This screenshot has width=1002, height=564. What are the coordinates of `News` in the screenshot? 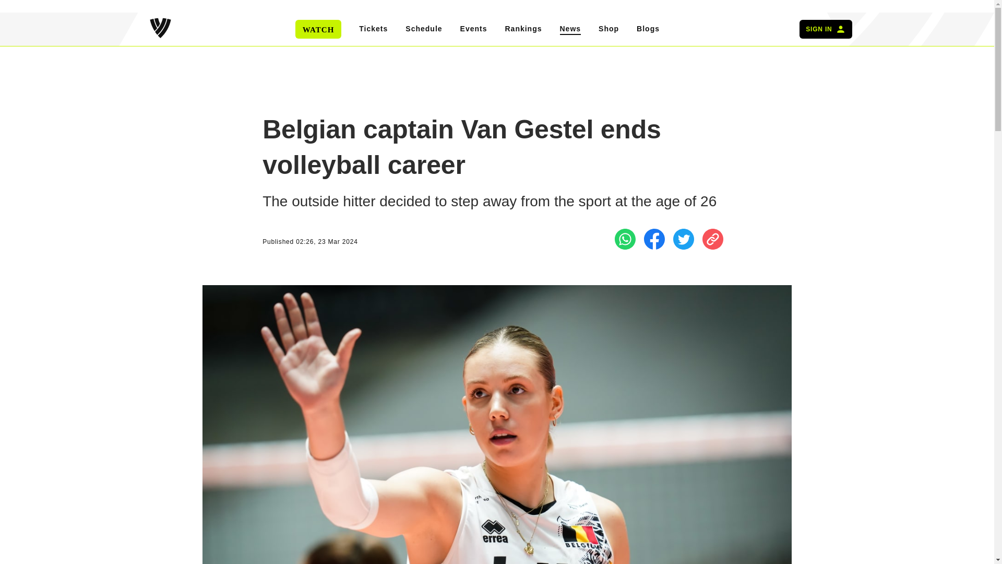 It's located at (570, 29).